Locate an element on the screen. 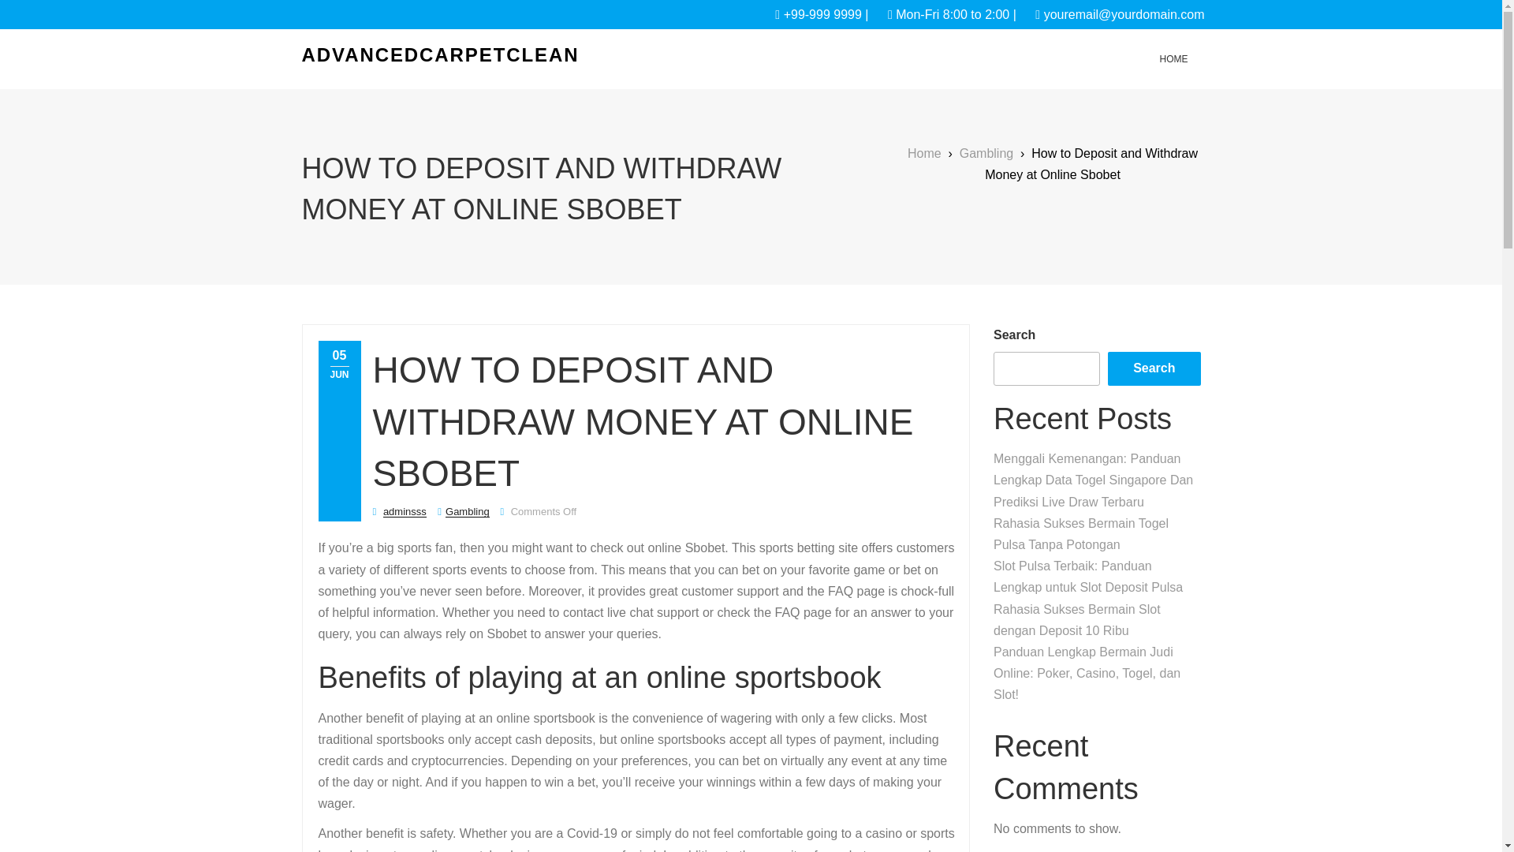  Gambling is located at coordinates (467, 511).